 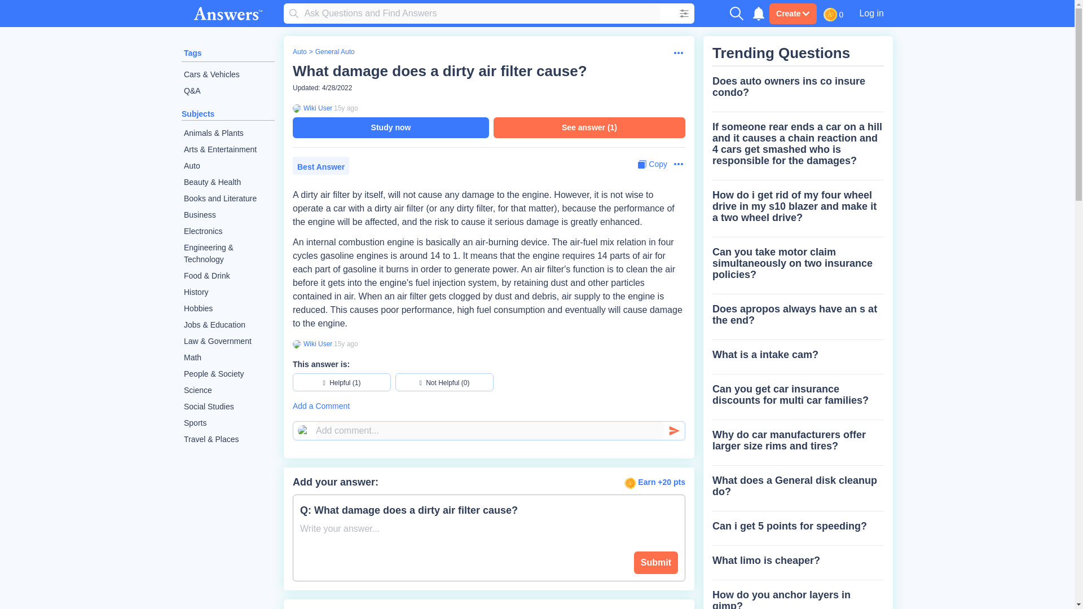 What do you see at coordinates (228, 231) in the screenshot?
I see `Electronics` at bounding box center [228, 231].